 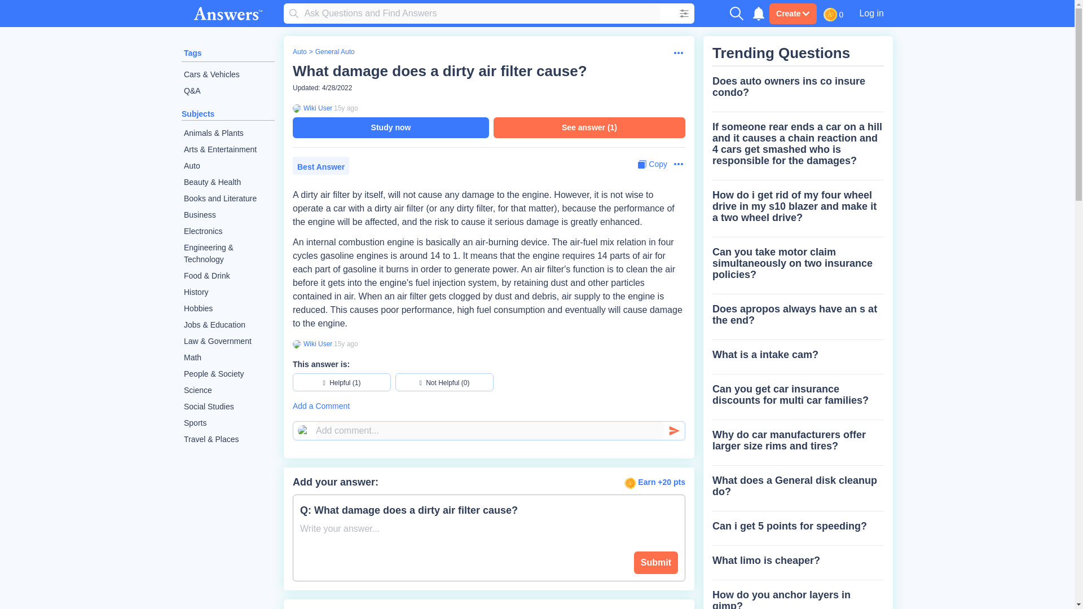 What do you see at coordinates (228, 231) in the screenshot?
I see `Electronics` at bounding box center [228, 231].